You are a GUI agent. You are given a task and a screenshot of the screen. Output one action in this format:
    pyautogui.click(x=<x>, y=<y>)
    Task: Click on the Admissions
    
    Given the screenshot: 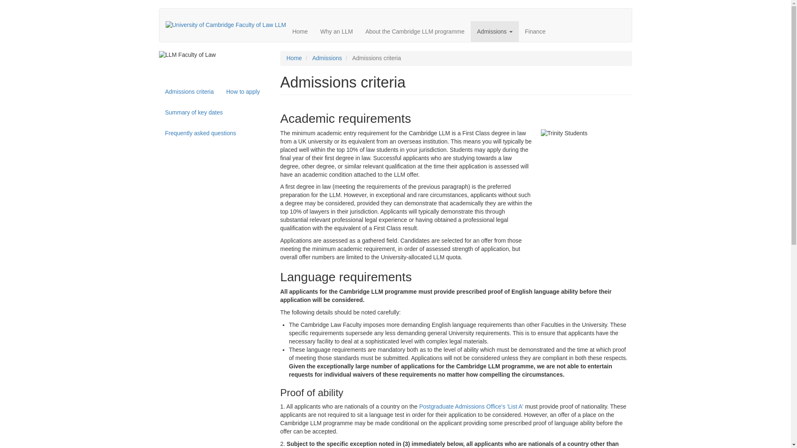 What is the action you would take?
    pyautogui.click(x=327, y=58)
    